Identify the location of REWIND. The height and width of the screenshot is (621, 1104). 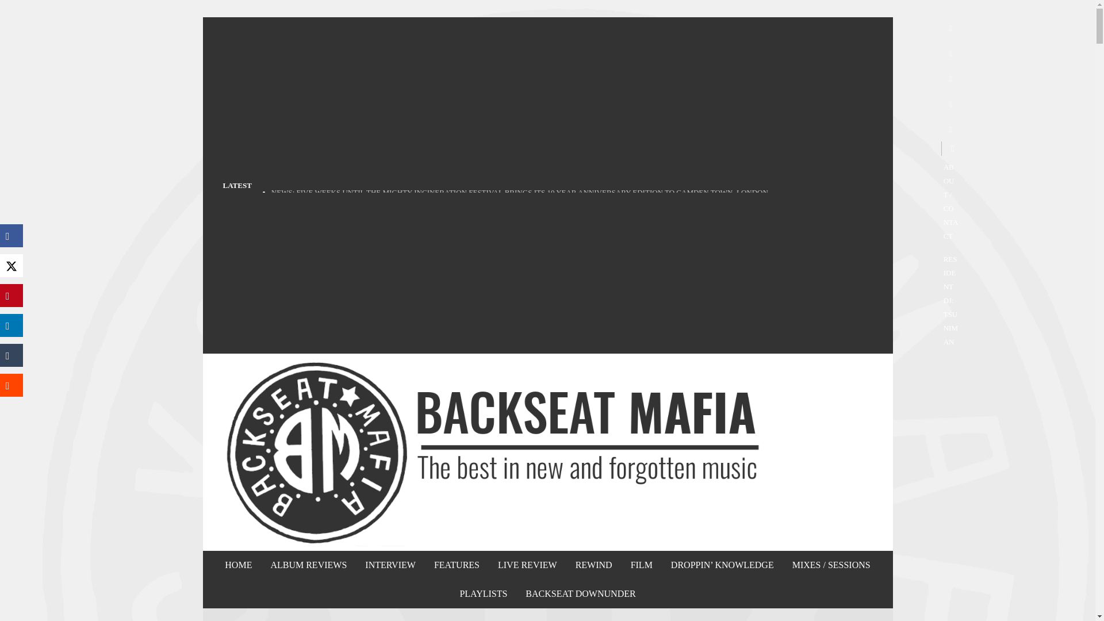
(593, 565).